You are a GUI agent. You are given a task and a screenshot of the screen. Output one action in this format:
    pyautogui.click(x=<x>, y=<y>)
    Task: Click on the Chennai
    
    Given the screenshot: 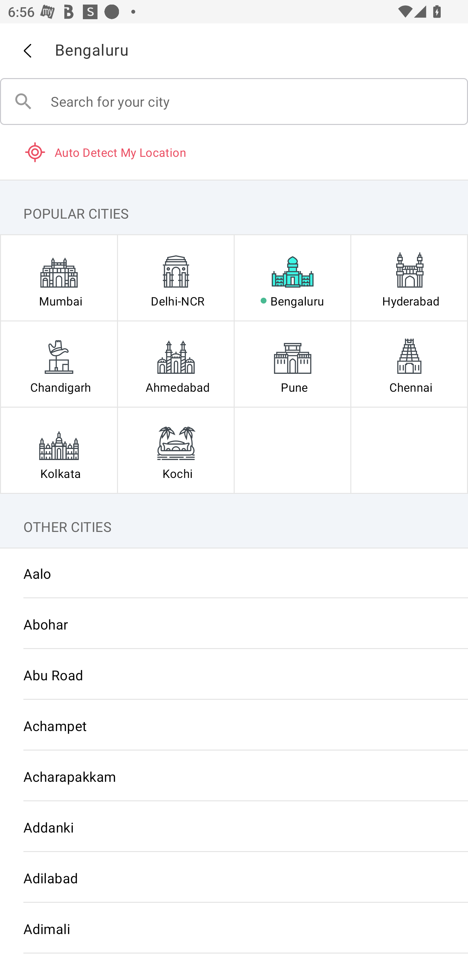 What is the action you would take?
    pyautogui.click(x=409, y=364)
    